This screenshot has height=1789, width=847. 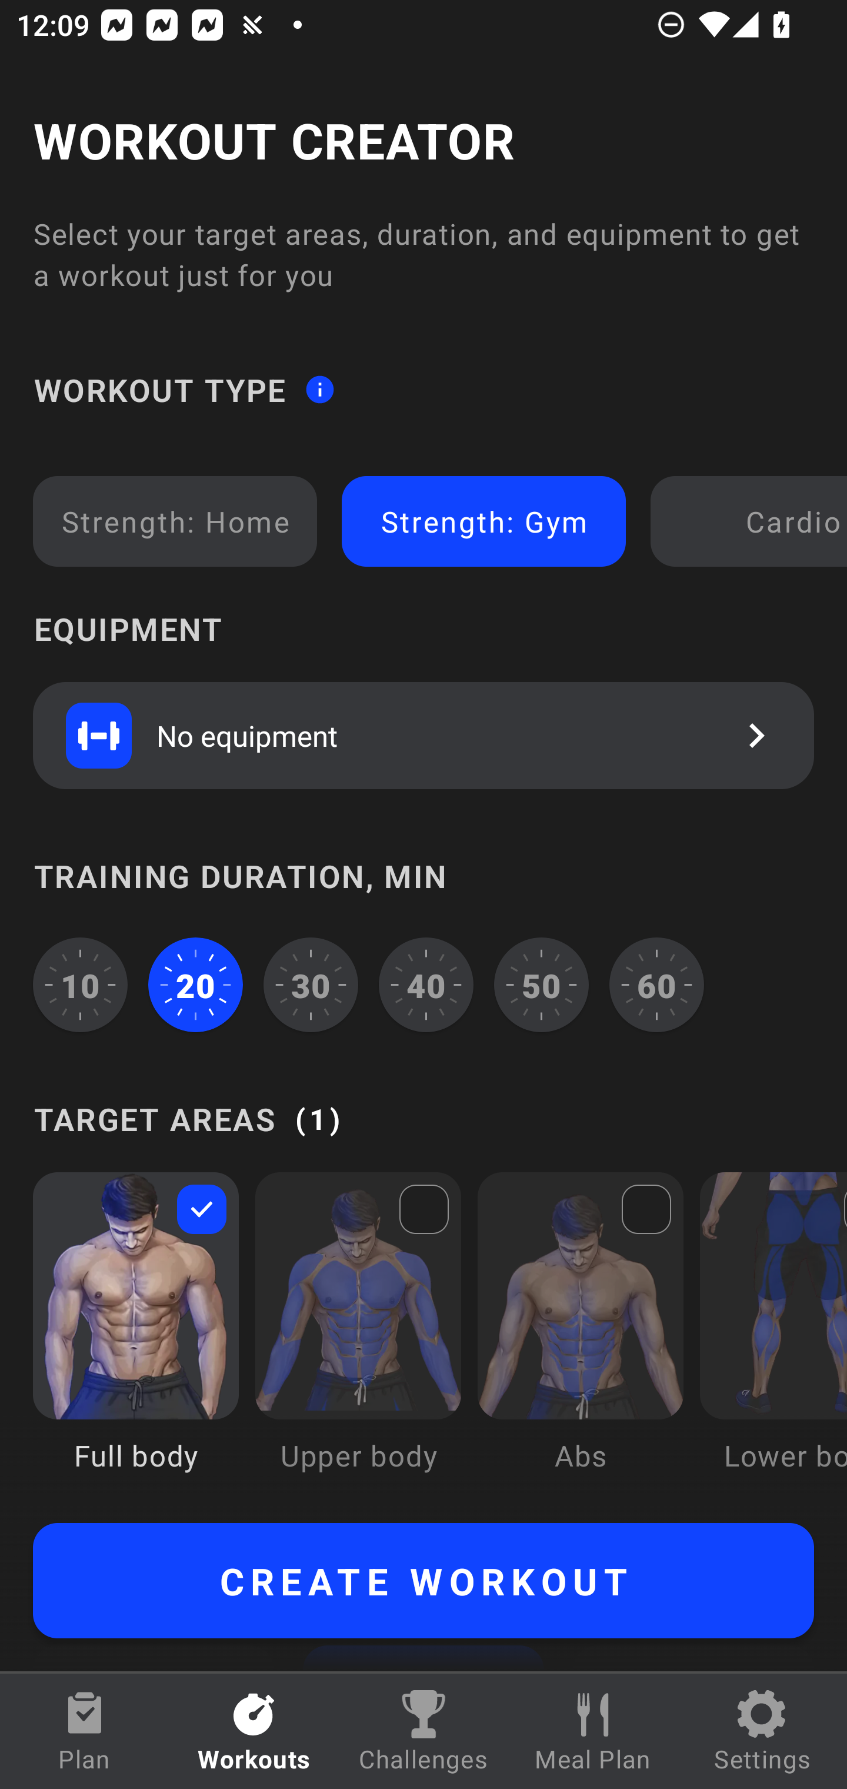 I want to click on Lower body, so click(x=773, y=1338).